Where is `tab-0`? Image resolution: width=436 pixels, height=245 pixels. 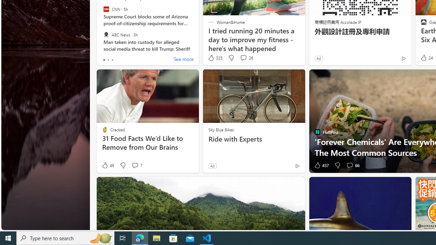
tab-0 is located at coordinates (104, 60).